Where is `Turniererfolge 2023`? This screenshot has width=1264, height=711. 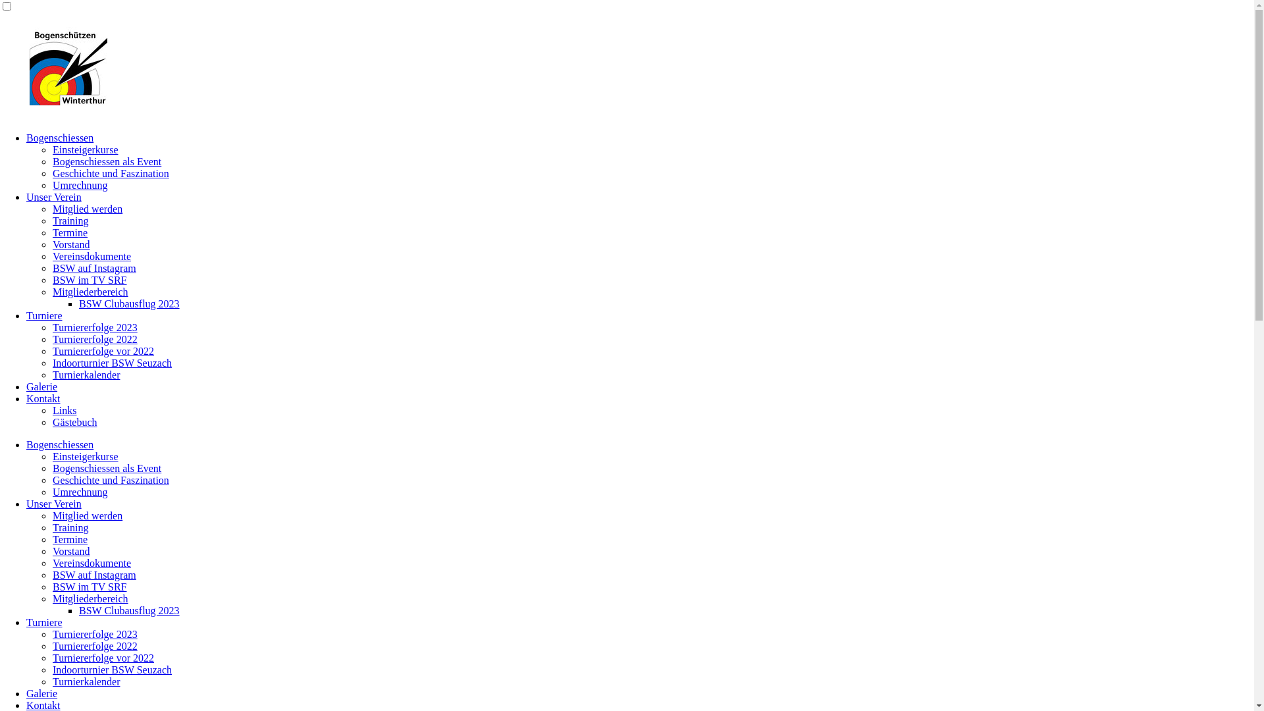
Turniererfolge 2023 is located at coordinates (95, 328).